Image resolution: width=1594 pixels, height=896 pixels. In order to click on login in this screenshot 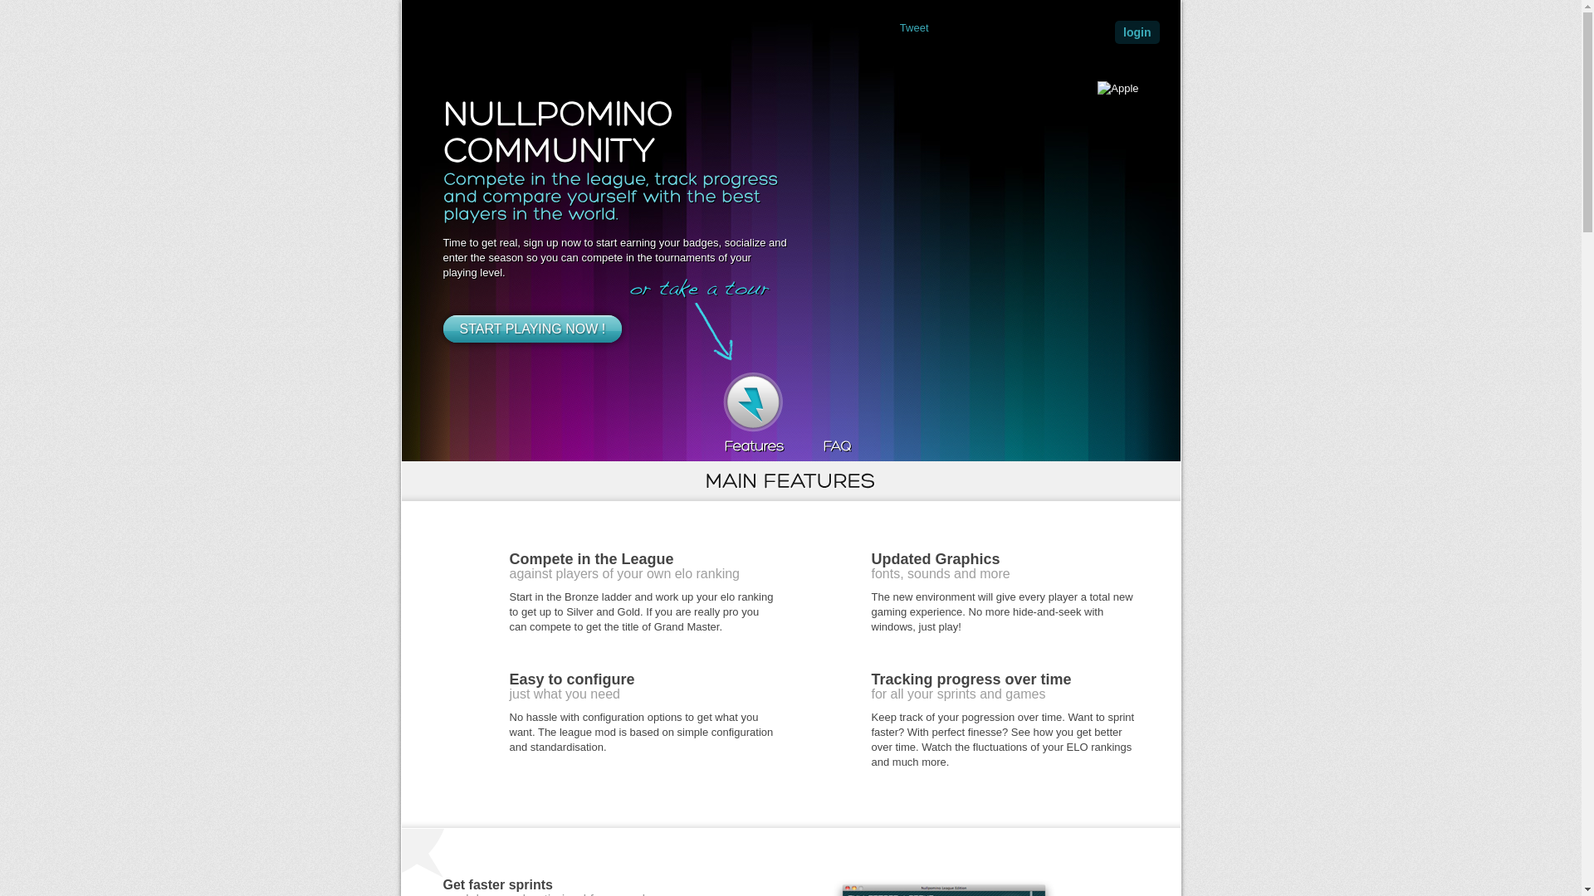, I will do `click(1137, 32)`.